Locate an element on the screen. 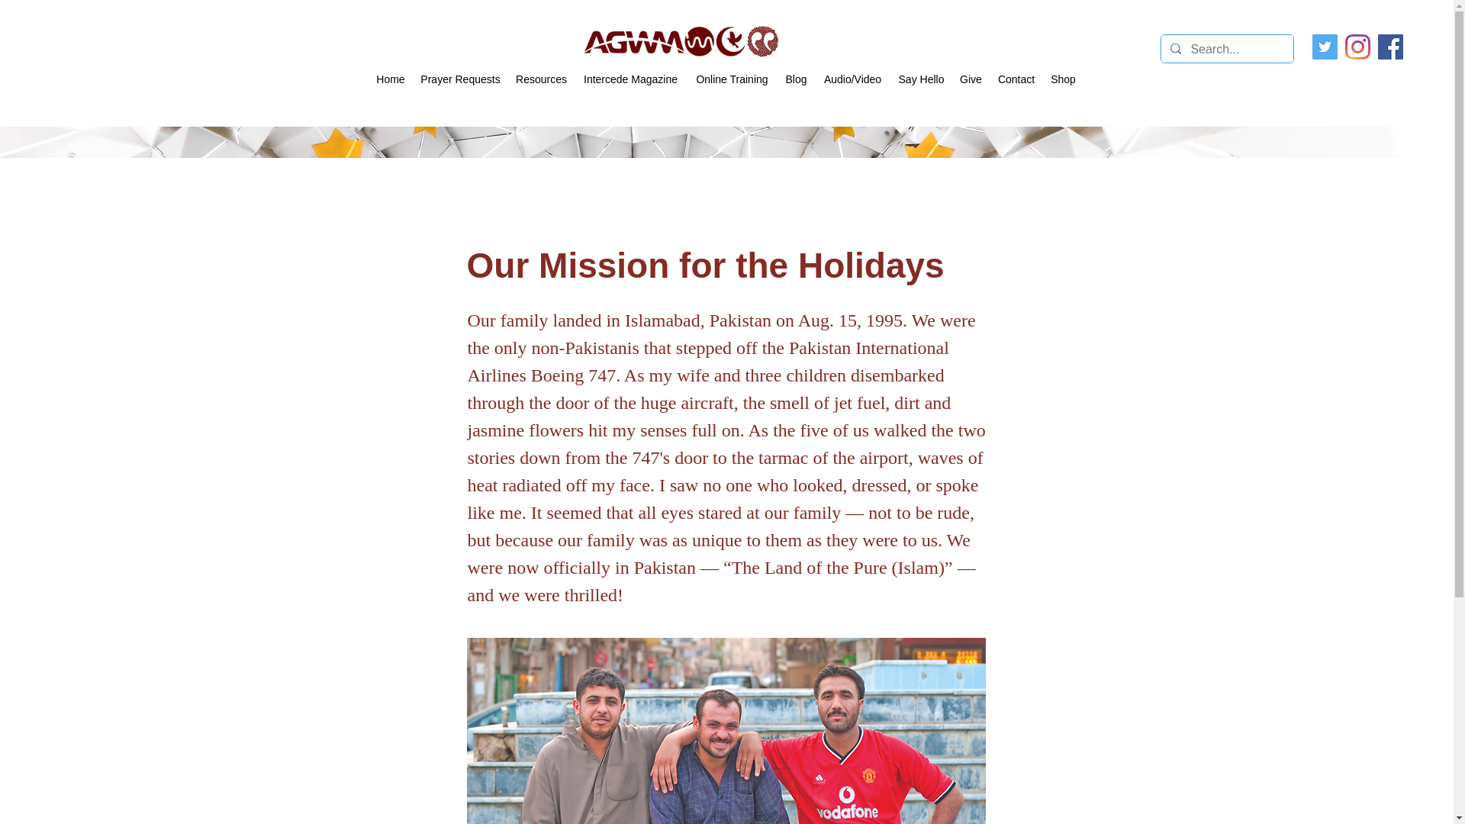 This screenshot has width=1465, height=824. Intercede Magazine is located at coordinates (630, 79).